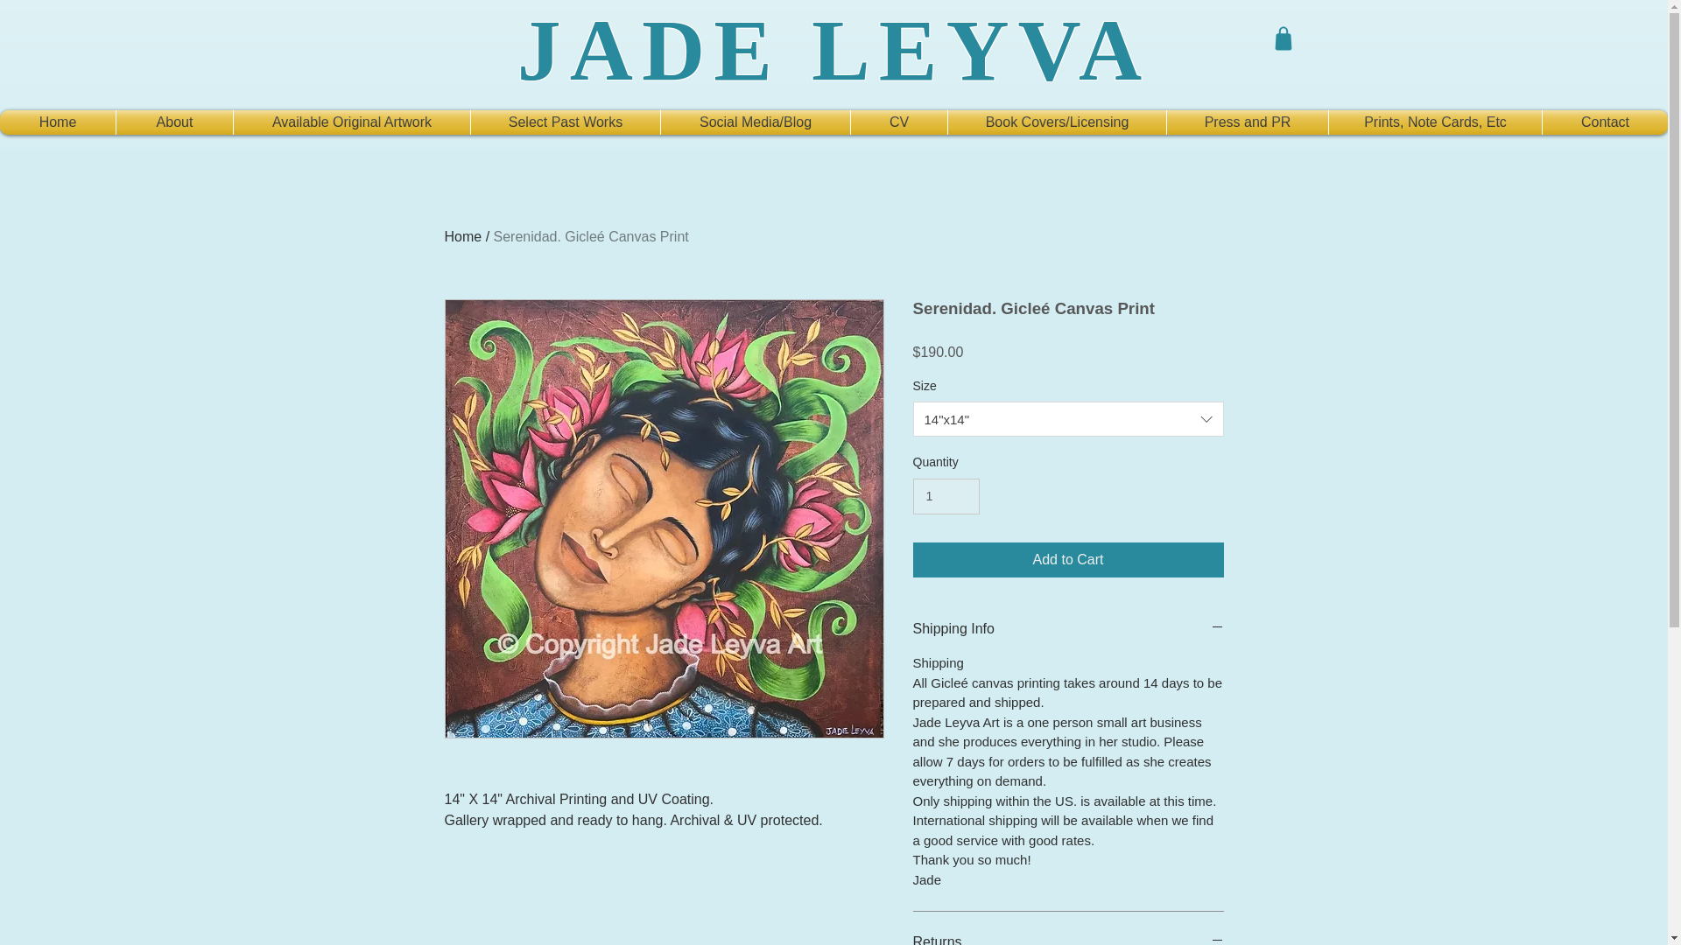  What do you see at coordinates (1068, 559) in the screenshot?
I see `Add to Cart` at bounding box center [1068, 559].